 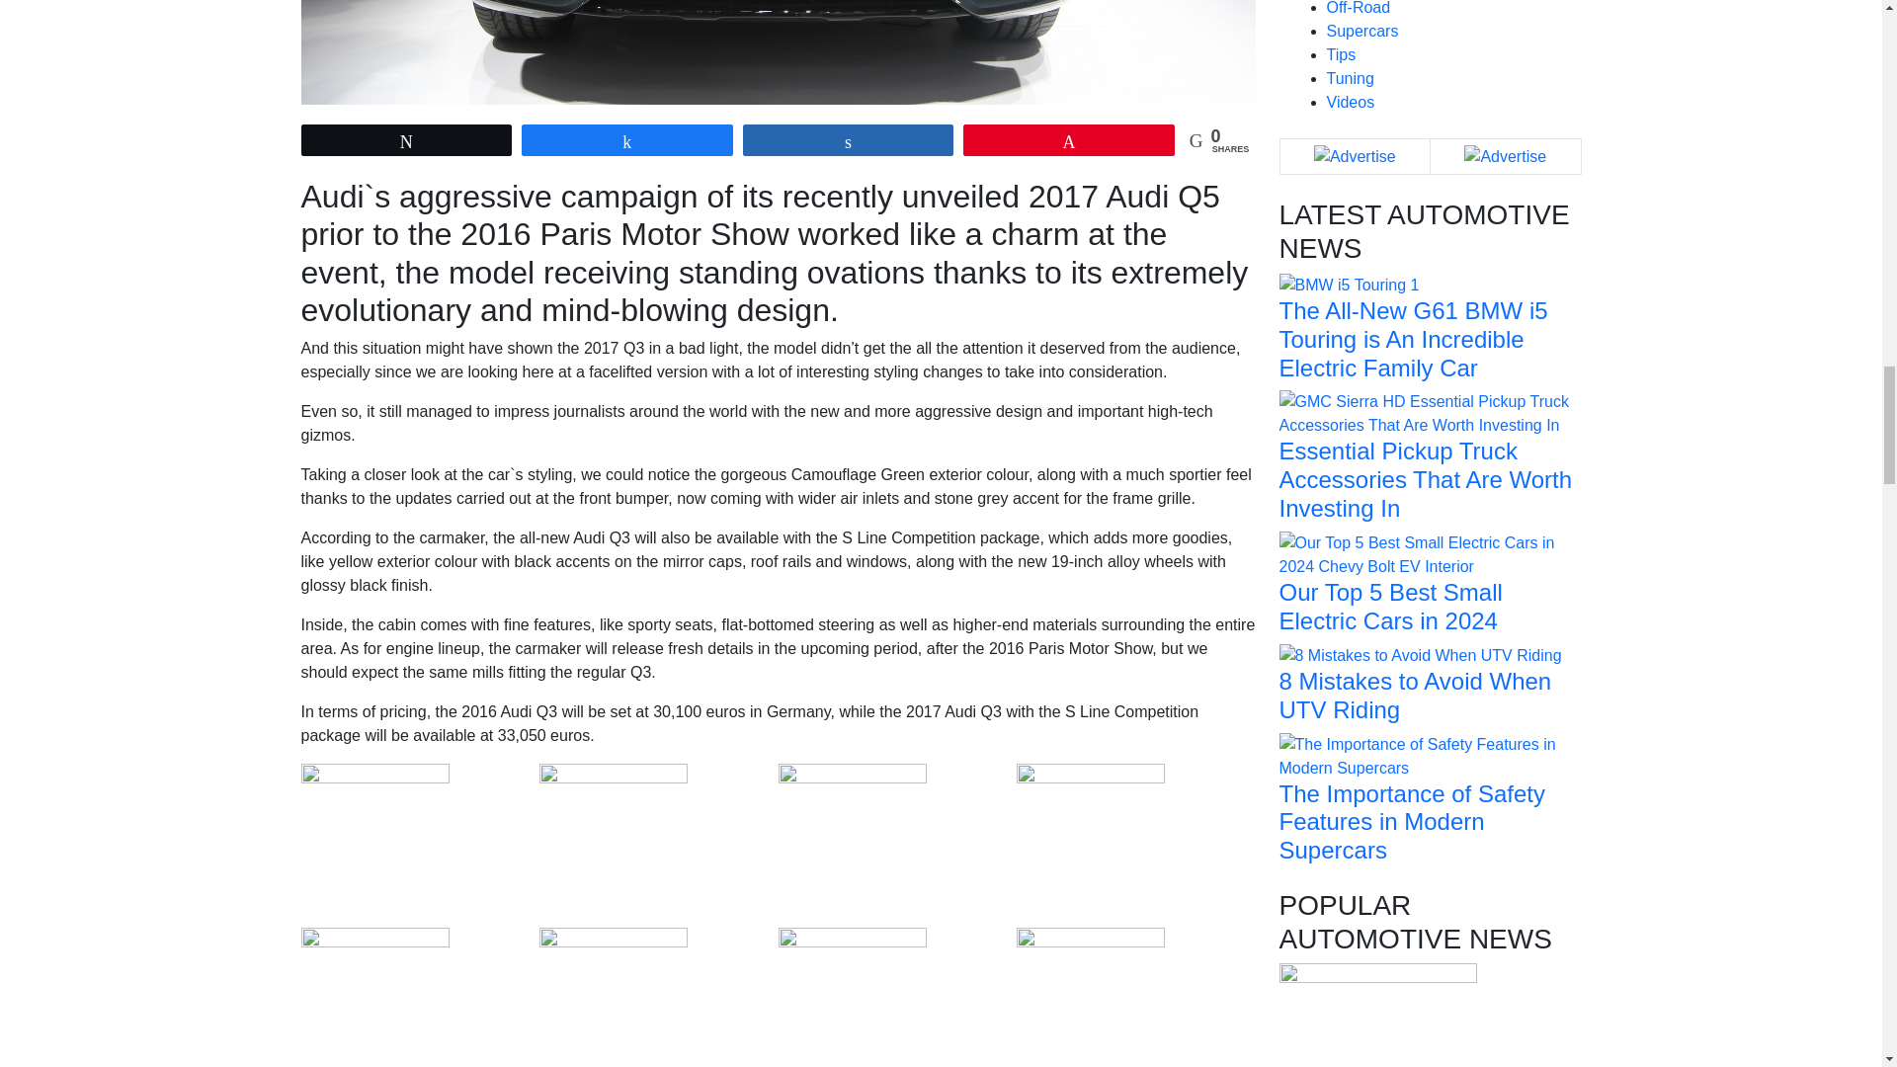 I want to click on Advertise, so click(x=1505, y=156).